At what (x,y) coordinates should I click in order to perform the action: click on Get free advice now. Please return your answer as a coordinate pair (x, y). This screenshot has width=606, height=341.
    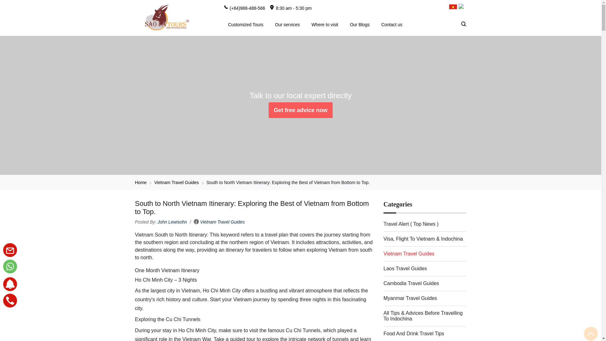
    Looking at the image, I should click on (300, 110).